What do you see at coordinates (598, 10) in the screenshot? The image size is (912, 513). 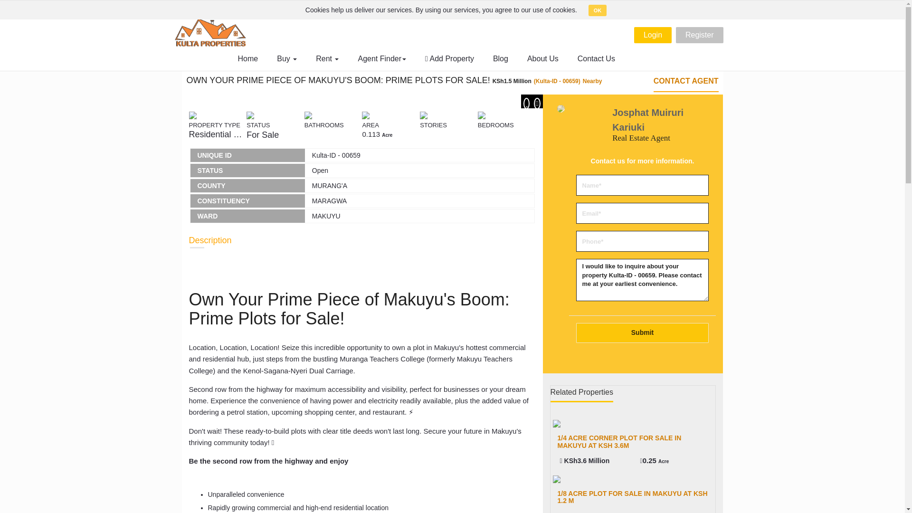 I see `OK` at bounding box center [598, 10].